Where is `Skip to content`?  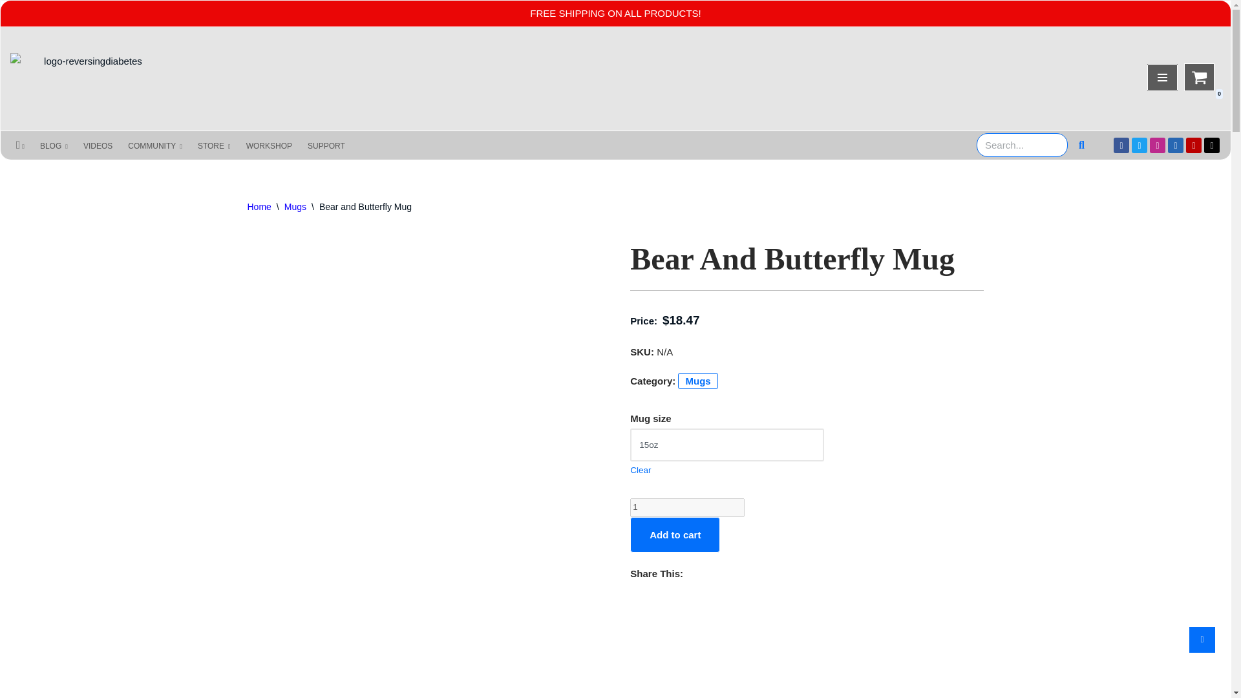
Skip to content is located at coordinates (10, 27).